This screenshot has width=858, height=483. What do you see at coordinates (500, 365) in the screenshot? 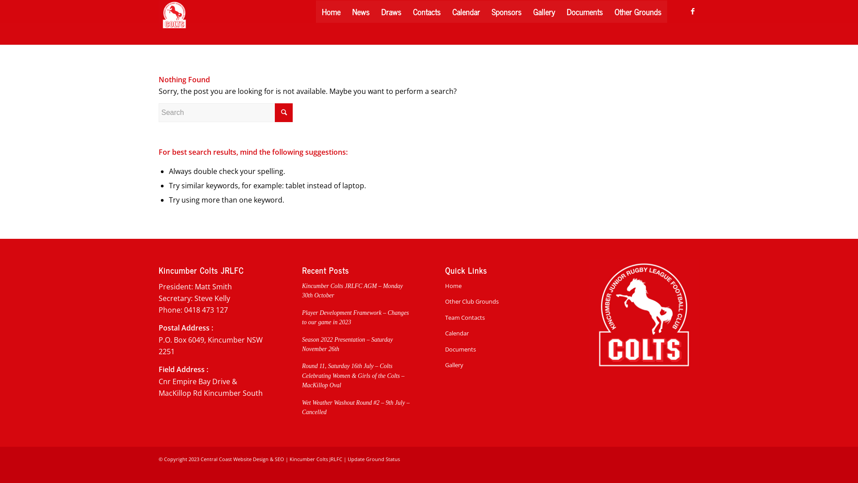
I see `Gallery` at bounding box center [500, 365].